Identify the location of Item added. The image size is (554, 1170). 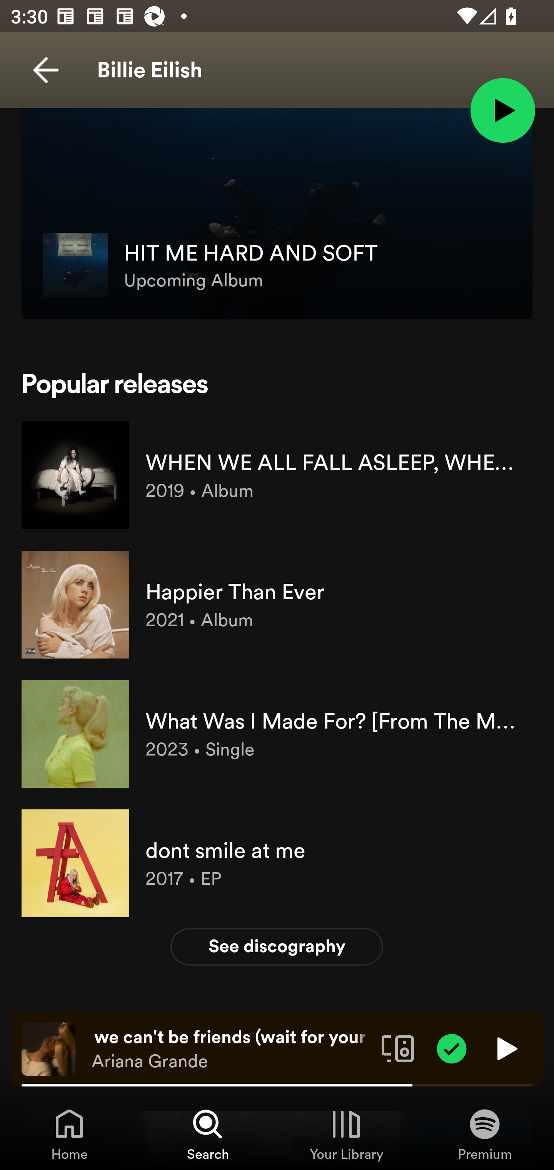
(452, 1048).